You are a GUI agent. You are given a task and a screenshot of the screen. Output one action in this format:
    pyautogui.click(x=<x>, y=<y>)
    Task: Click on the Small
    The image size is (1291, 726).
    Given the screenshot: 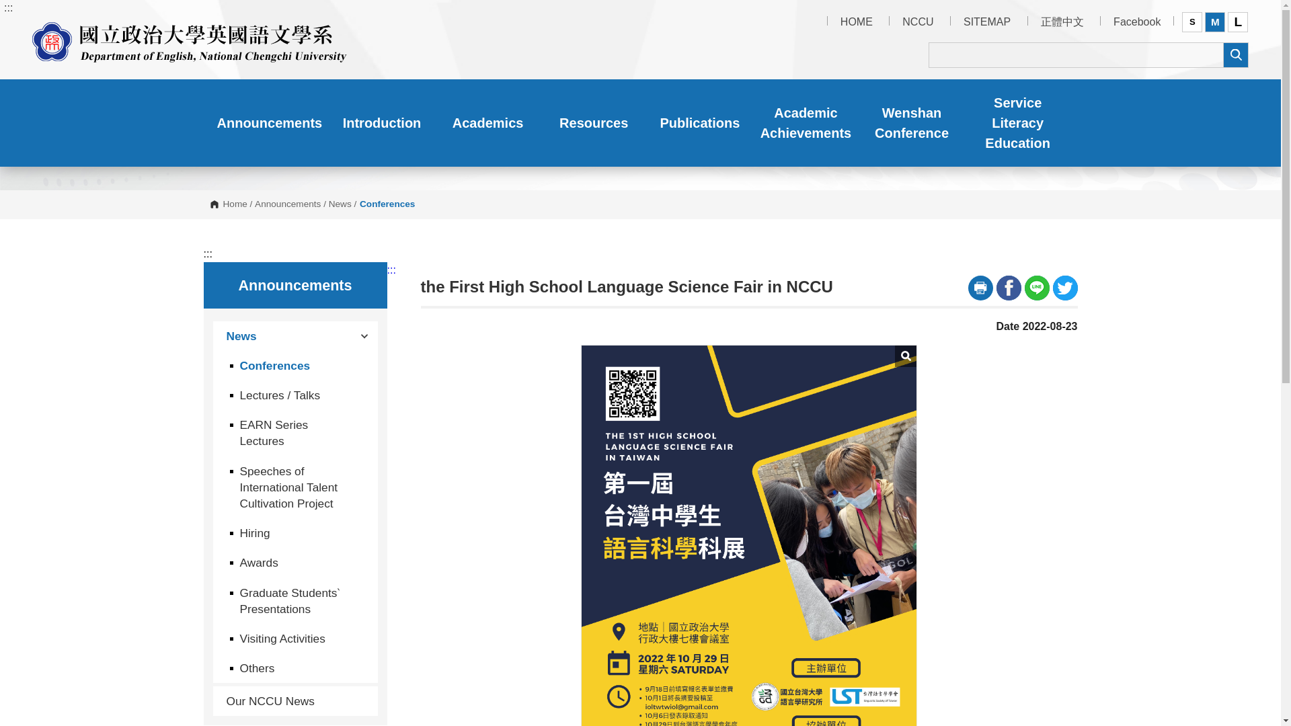 What is the action you would take?
    pyautogui.click(x=1191, y=22)
    